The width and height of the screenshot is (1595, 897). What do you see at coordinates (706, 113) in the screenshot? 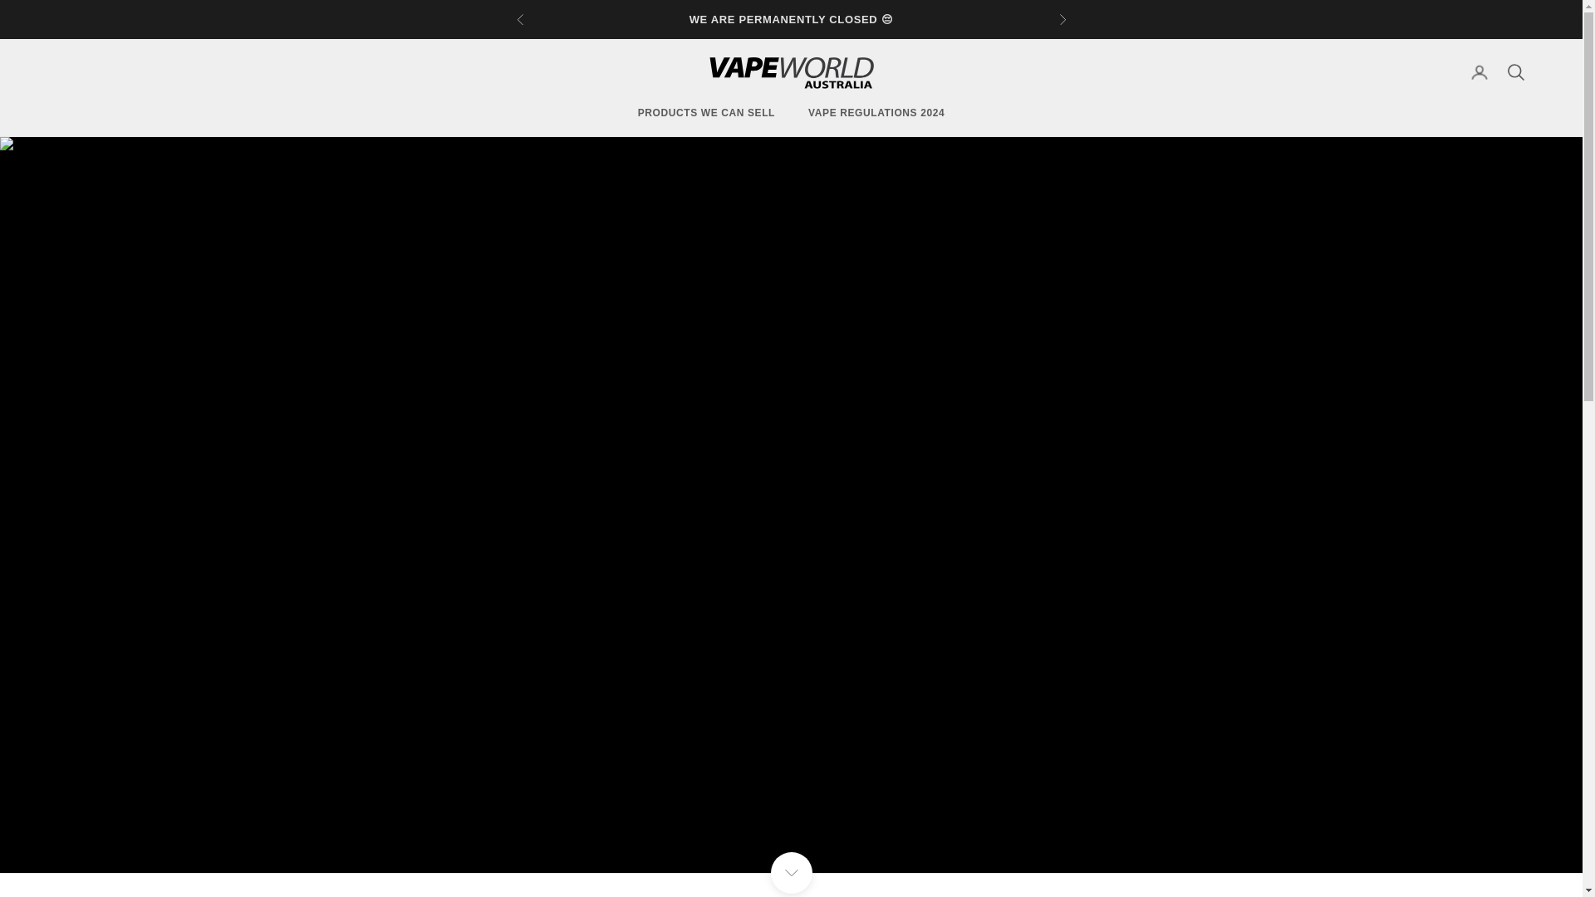
I see `Products we can sell` at bounding box center [706, 113].